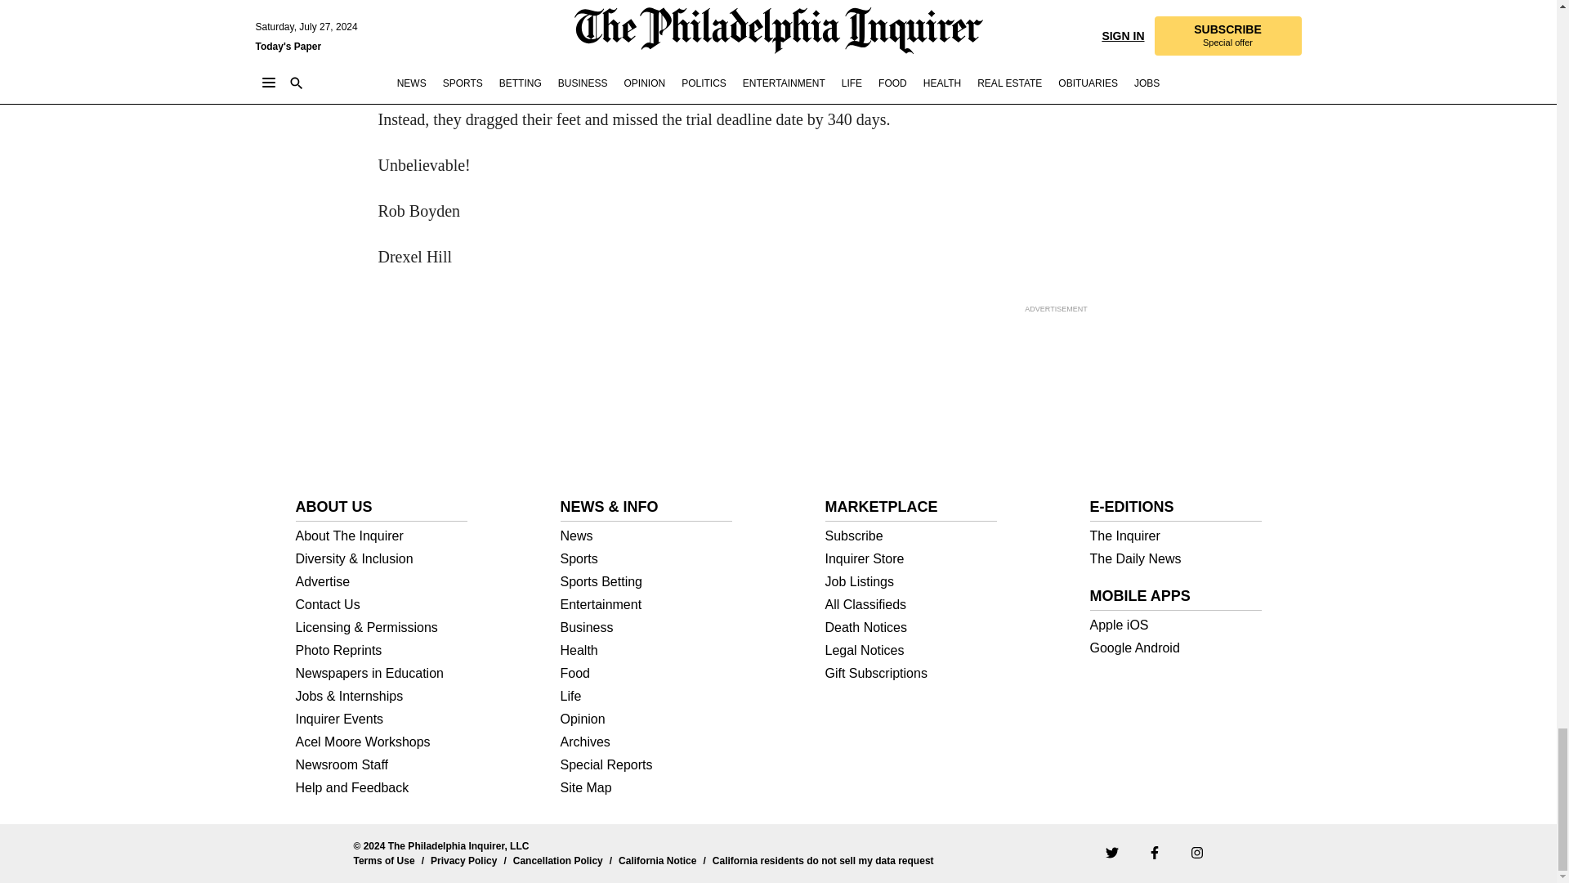 The height and width of the screenshot is (883, 1569). What do you see at coordinates (382, 582) in the screenshot?
I see `Advertise` at bounding box center [382, 582].